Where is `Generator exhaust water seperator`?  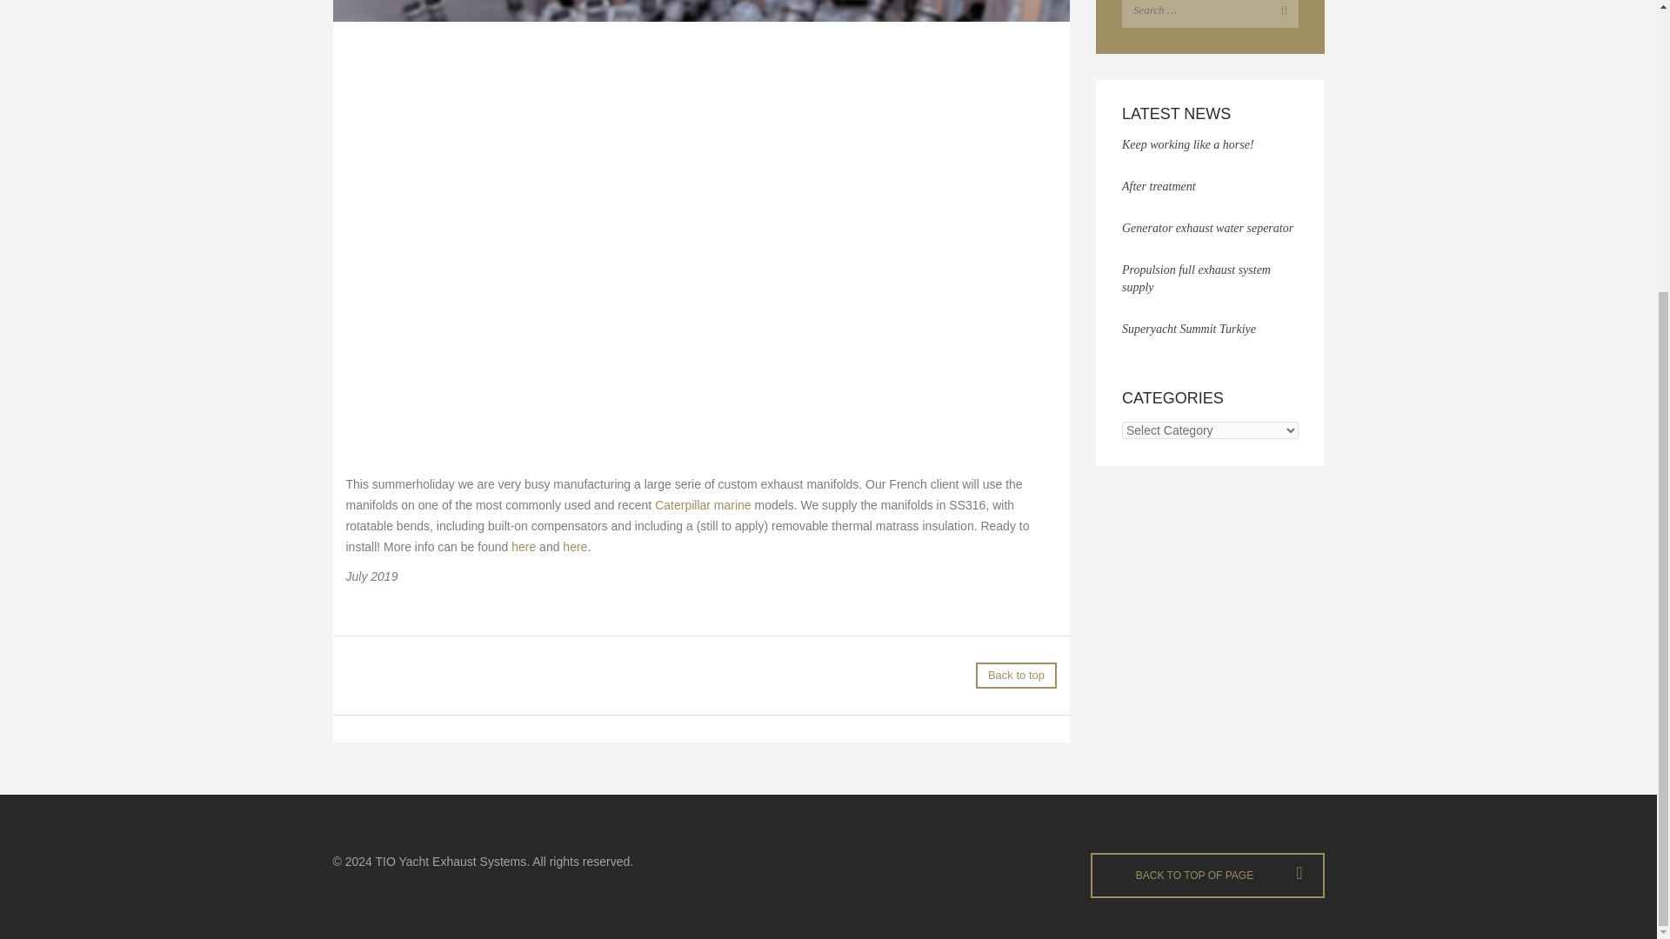 Generator exhaust water seperator is located at coordinates (1207, 228).